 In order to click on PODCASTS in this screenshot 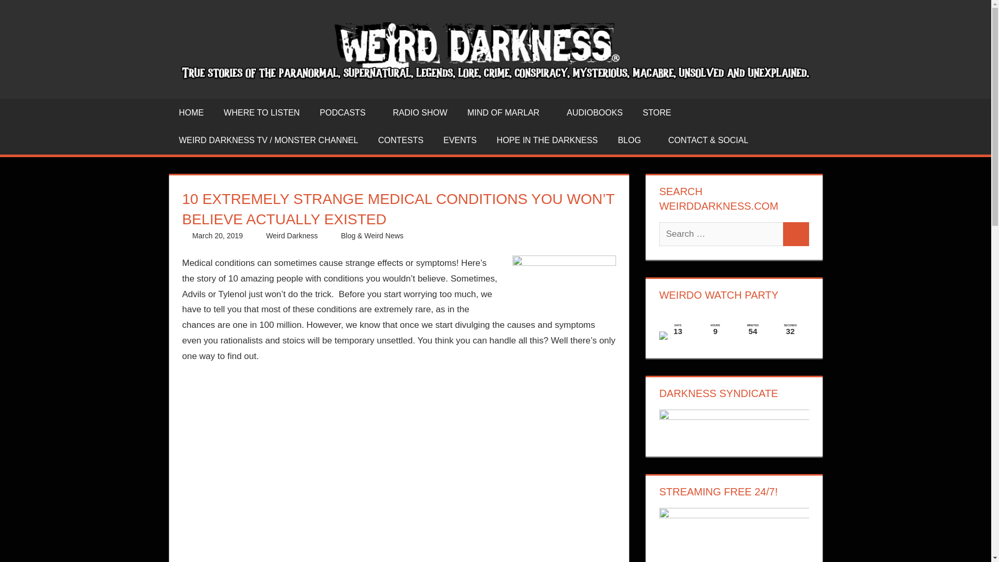, I will do `click(346, 113)`.